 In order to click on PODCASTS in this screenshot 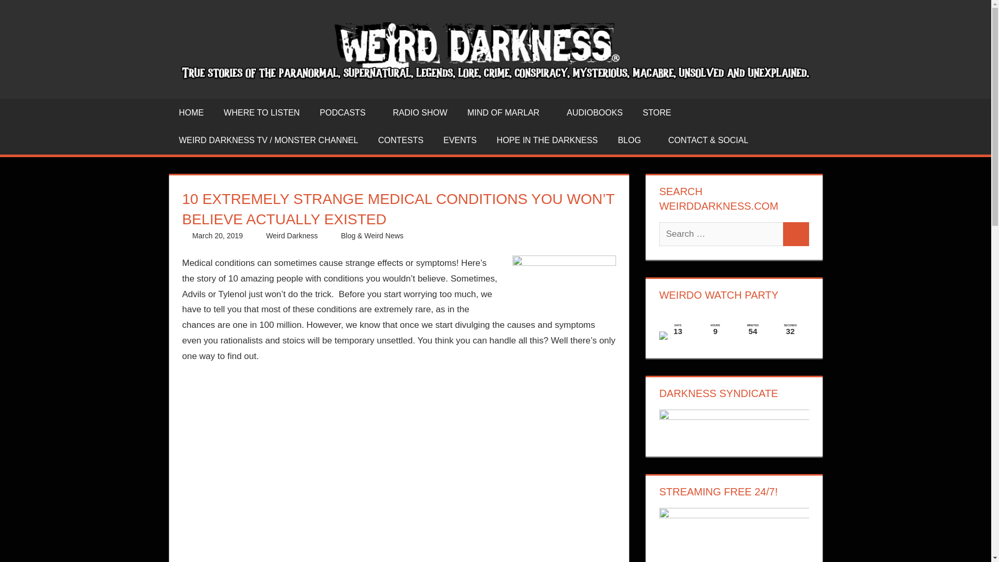, I will do `click(346, 113)`.